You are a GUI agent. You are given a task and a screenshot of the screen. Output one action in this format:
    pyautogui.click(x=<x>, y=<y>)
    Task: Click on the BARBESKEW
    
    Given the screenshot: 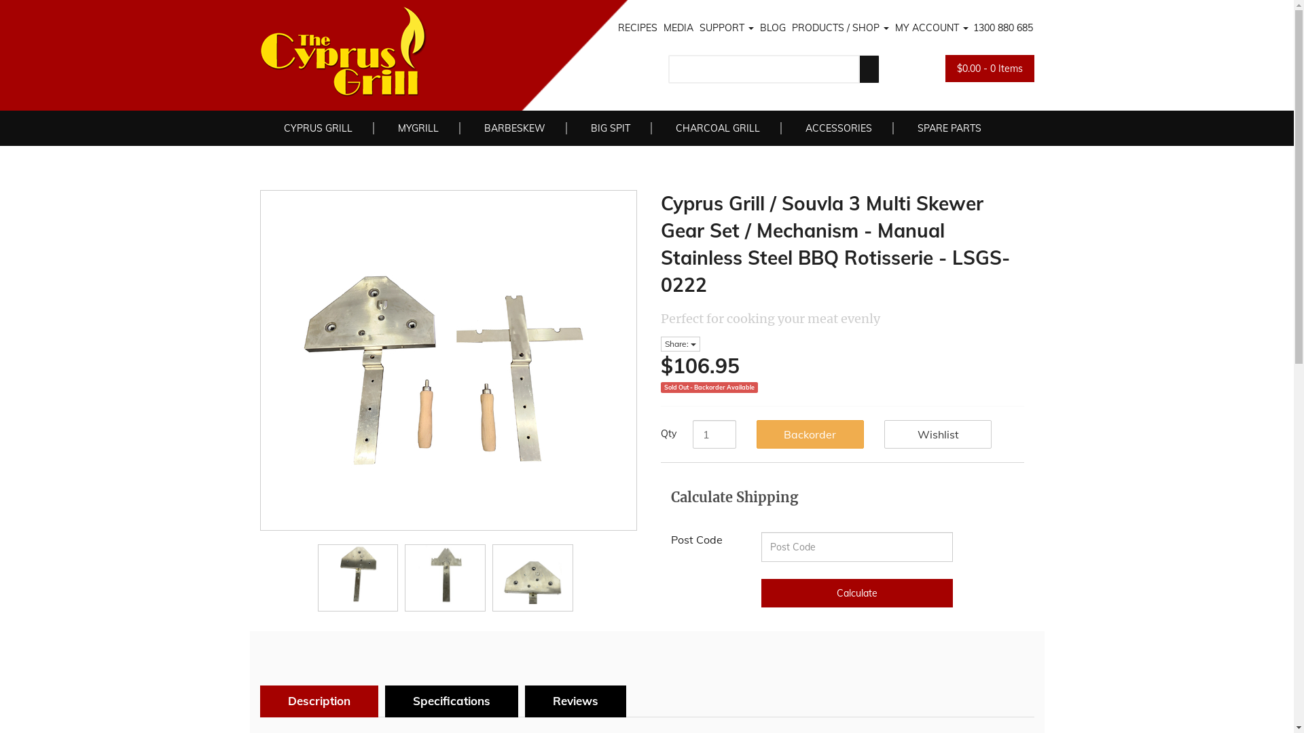 What is the action you would take?
    pyautogui.click(x=501, y=128)
    